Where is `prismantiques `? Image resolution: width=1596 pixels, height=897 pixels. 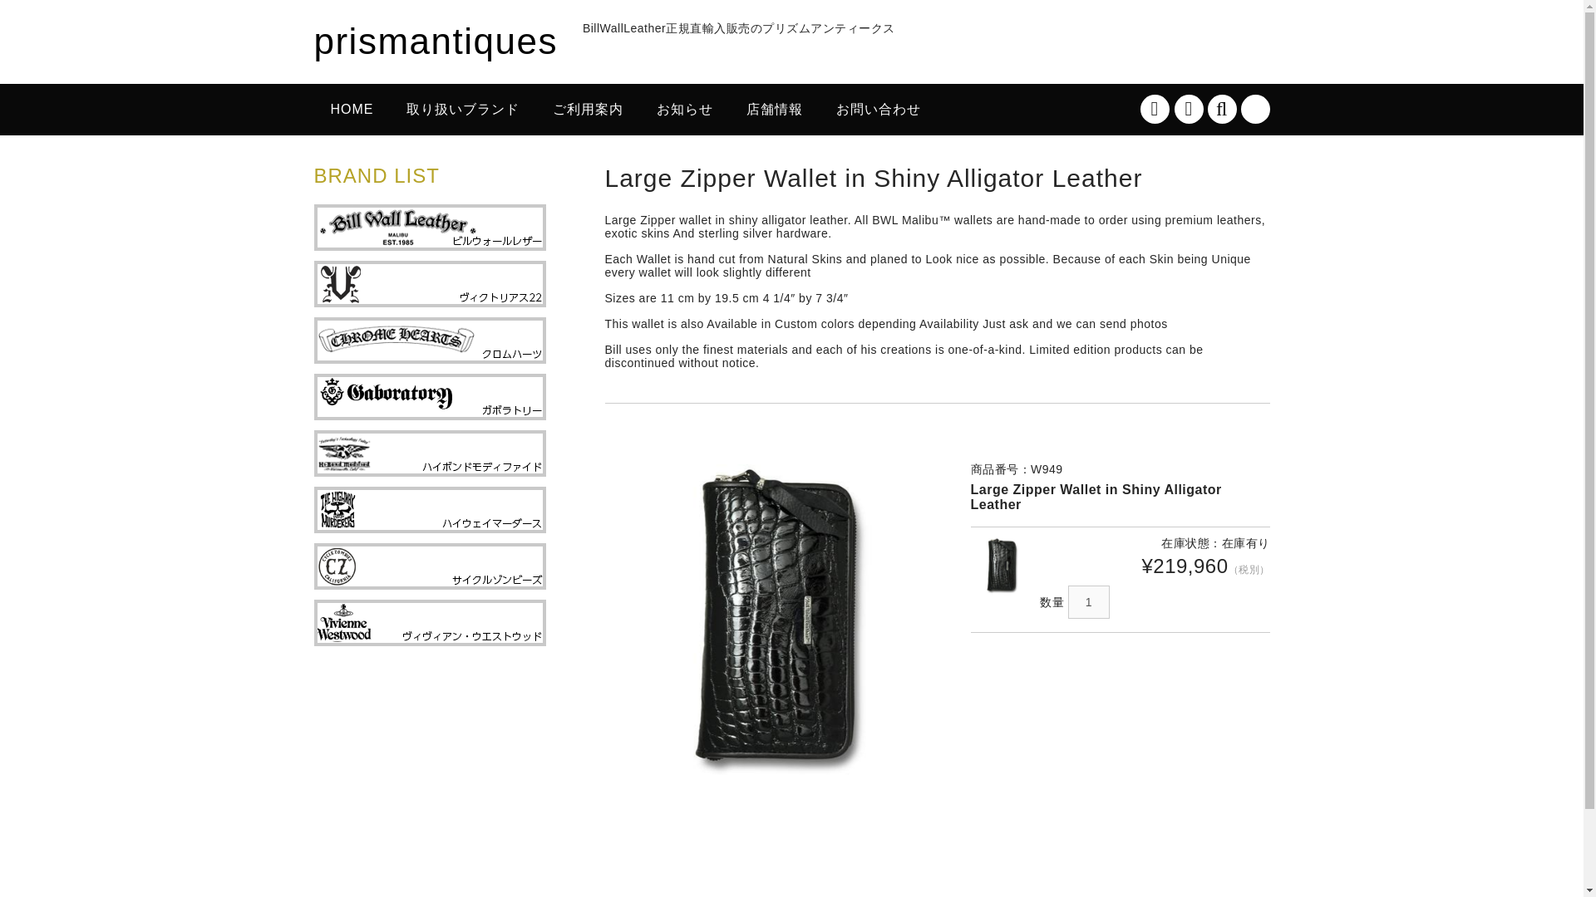
prismantiques  is located at coordinates (436, 41).